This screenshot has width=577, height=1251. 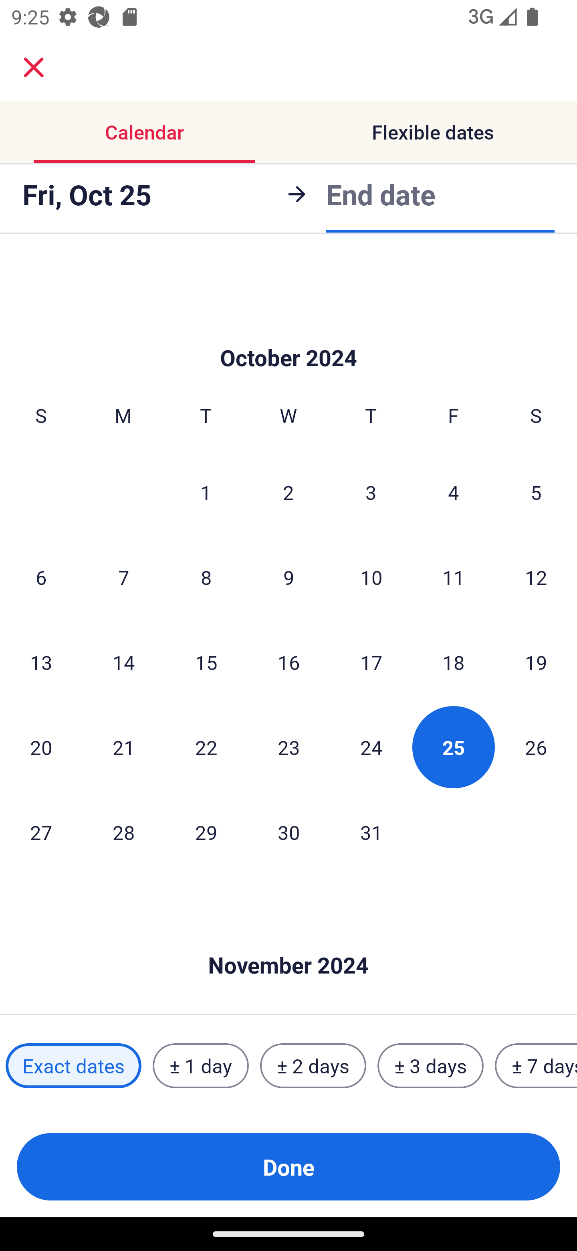 What do you see at coordinates (288, 832) in the screenshot?
I see `30 Wednesday, October 30, 2024` at bounding box center [288, 832].